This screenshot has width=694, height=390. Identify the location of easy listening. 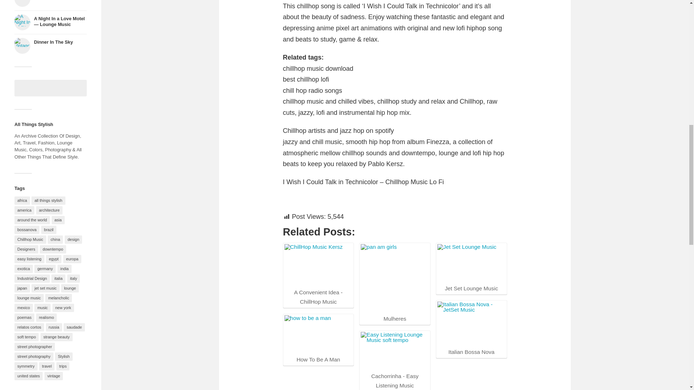
(29, 259).